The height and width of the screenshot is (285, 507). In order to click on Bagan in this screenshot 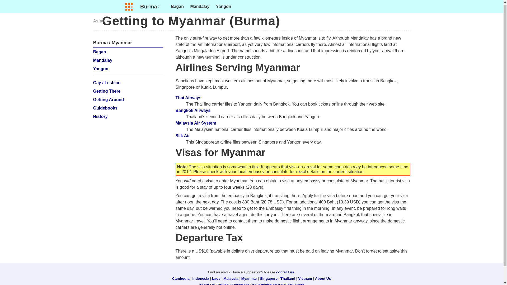, I will do `click(99, 52)`.